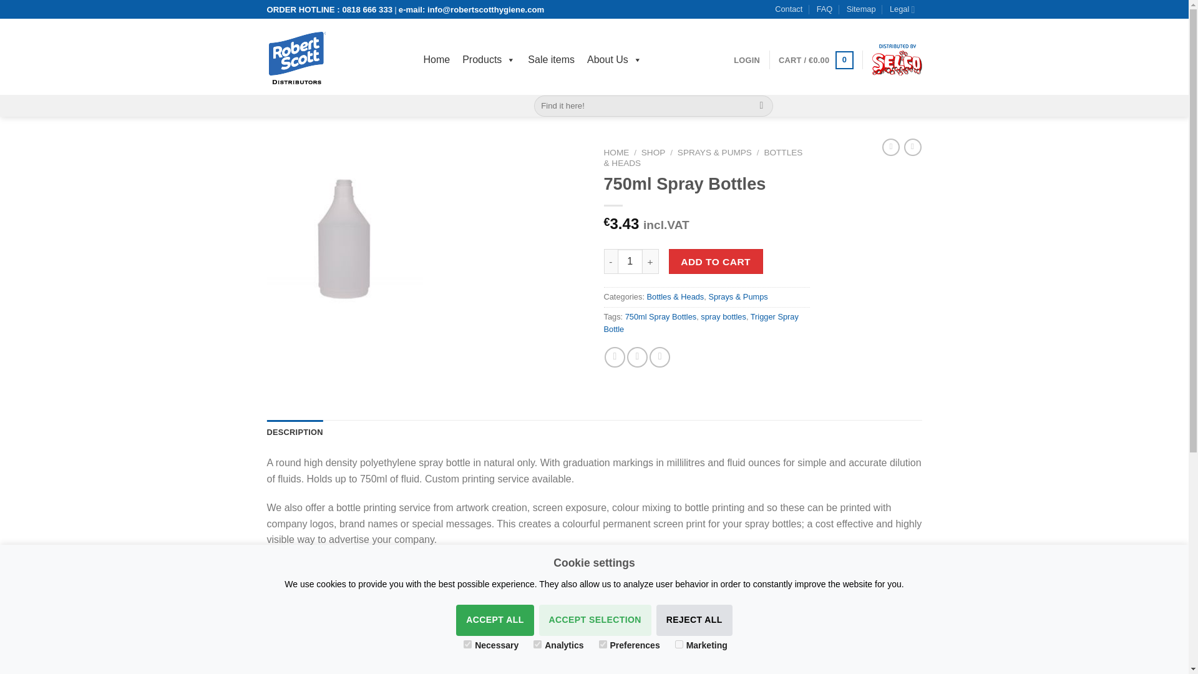  I want to click on Share on Facebook, so click(615, 357).